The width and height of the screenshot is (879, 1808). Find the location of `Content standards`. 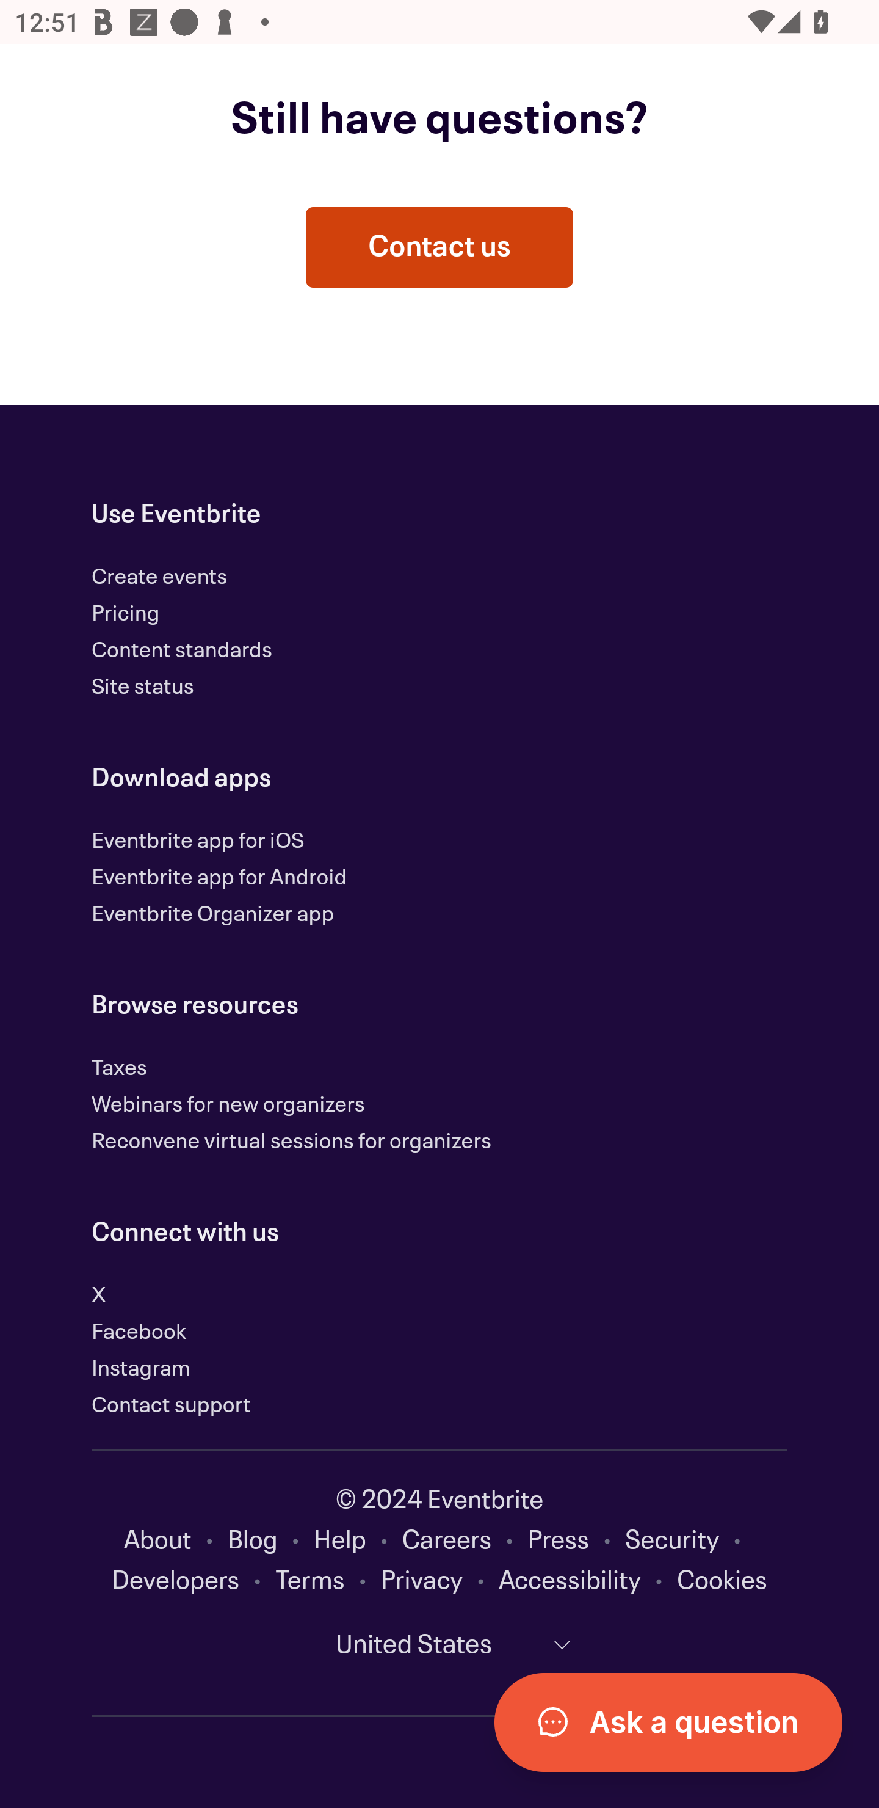

Content standards is located at coordinates (182, 651).